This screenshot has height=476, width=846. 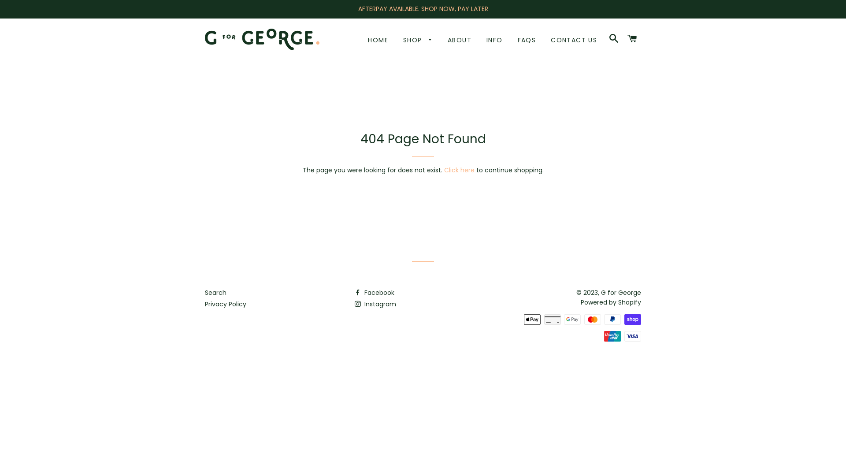 I want to click on SEARCH, so click(x=614, y=39).